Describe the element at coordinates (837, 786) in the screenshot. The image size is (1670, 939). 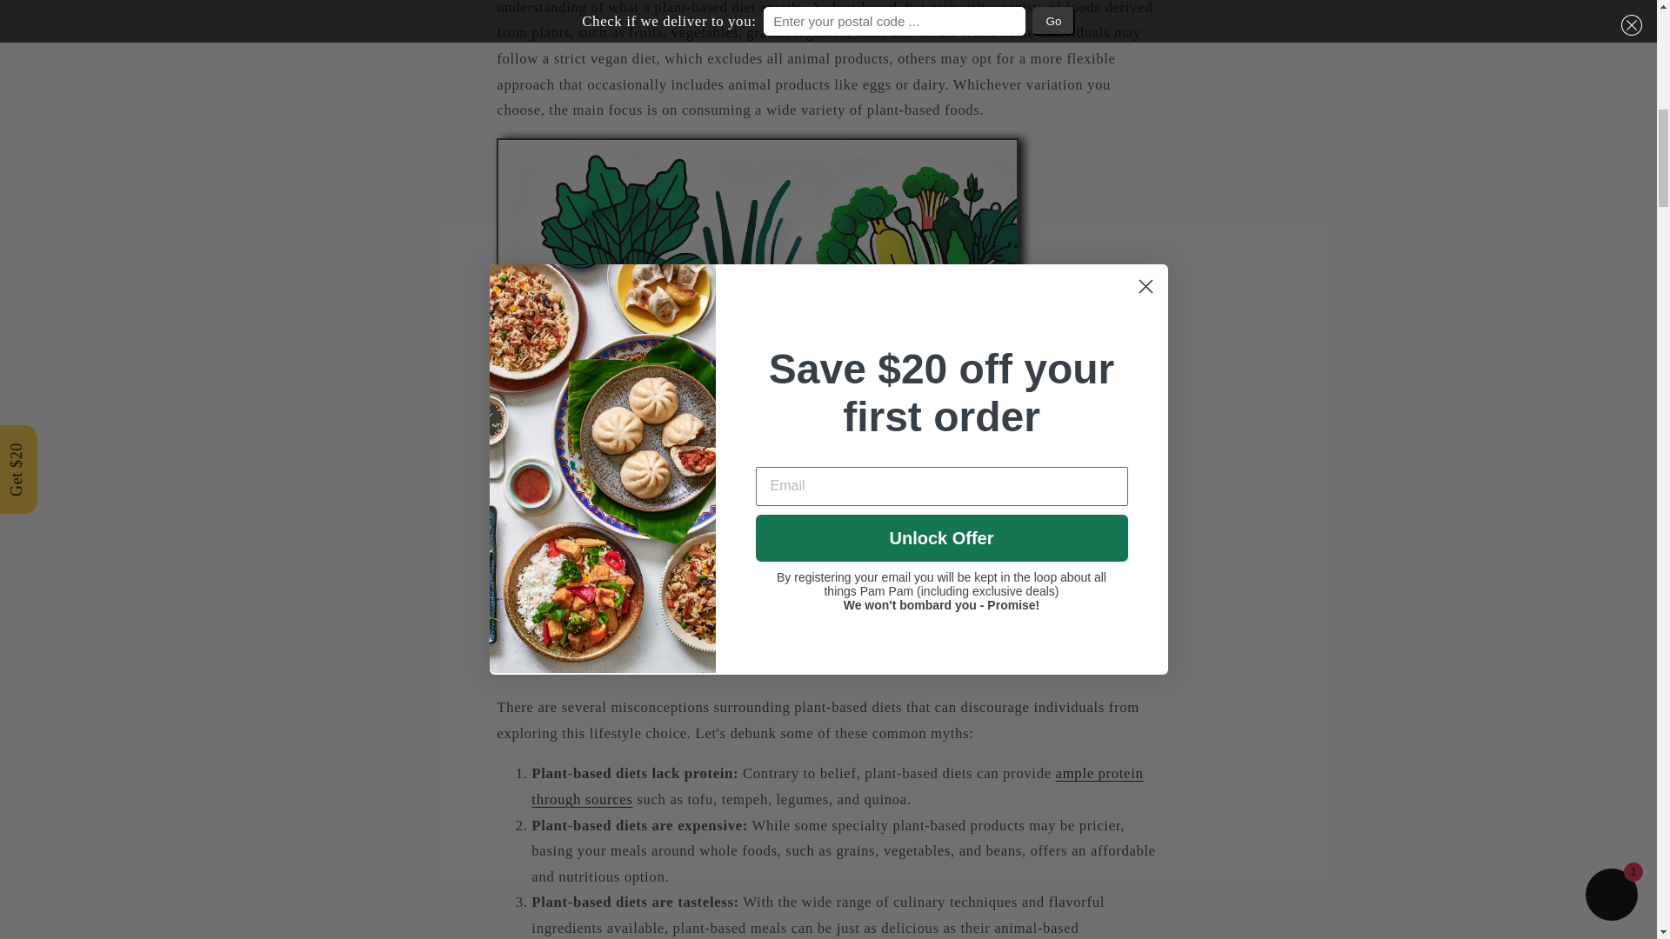
I see `ample protein through sources` at that location.